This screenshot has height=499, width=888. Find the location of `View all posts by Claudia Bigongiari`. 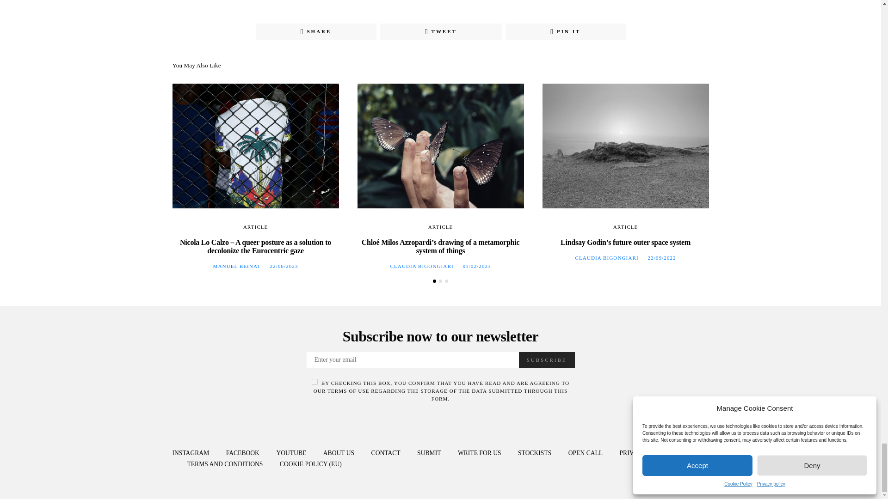

View all posts by Claudia Bigongiari is located at coordinates (421, 266).